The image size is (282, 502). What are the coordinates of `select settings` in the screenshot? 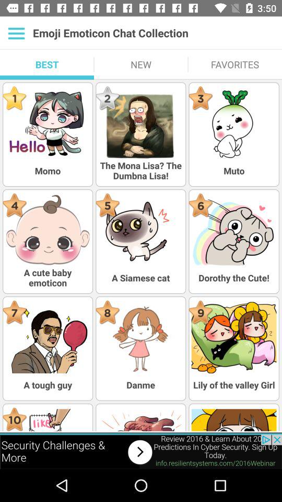 It's located at (17, 33).